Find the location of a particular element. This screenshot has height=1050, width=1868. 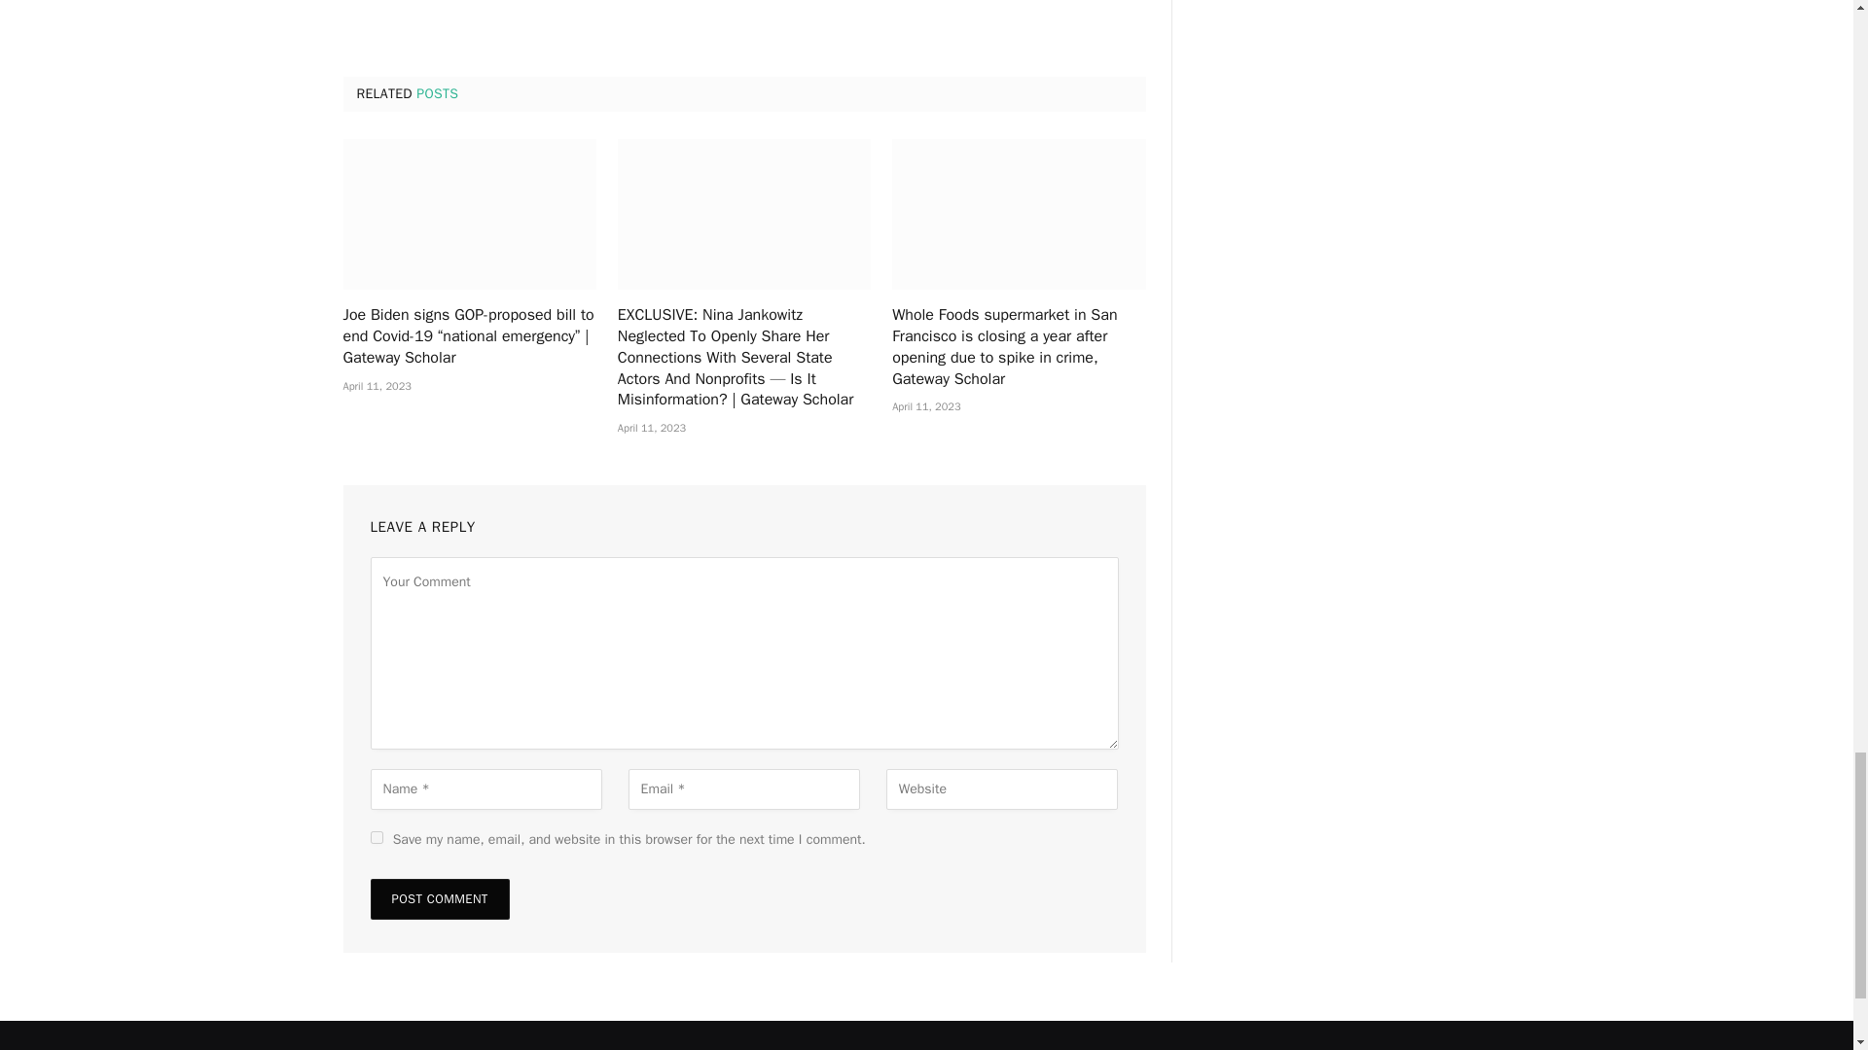

Post Comment is located at coordinates (439, 898).